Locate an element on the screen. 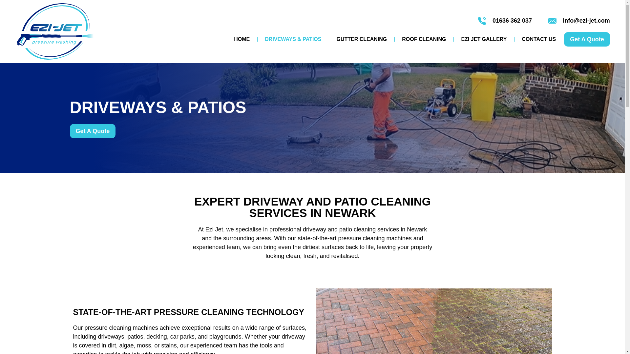 The height and width of the screenshot is (354, 630). EZI JET GALLERY is located at coordinates (484, 39).